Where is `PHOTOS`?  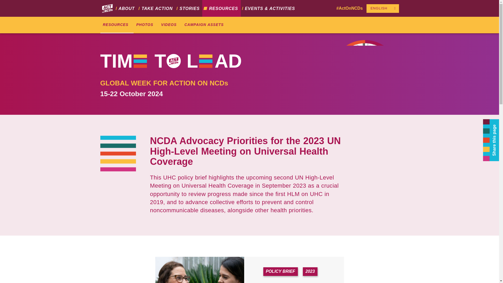 PHOTOS is located at coordinates (146, 25).